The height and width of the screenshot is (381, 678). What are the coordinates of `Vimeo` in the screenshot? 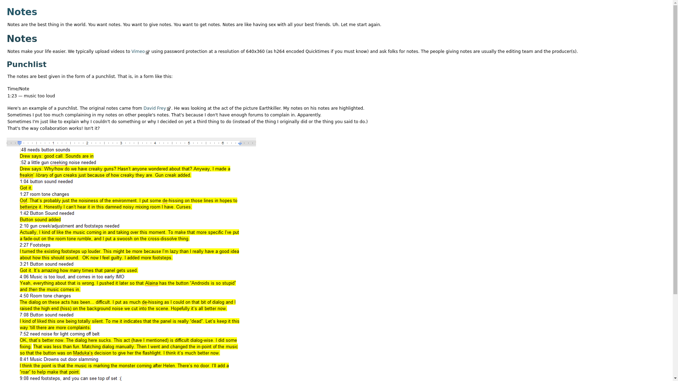 It's located at (138, 52).